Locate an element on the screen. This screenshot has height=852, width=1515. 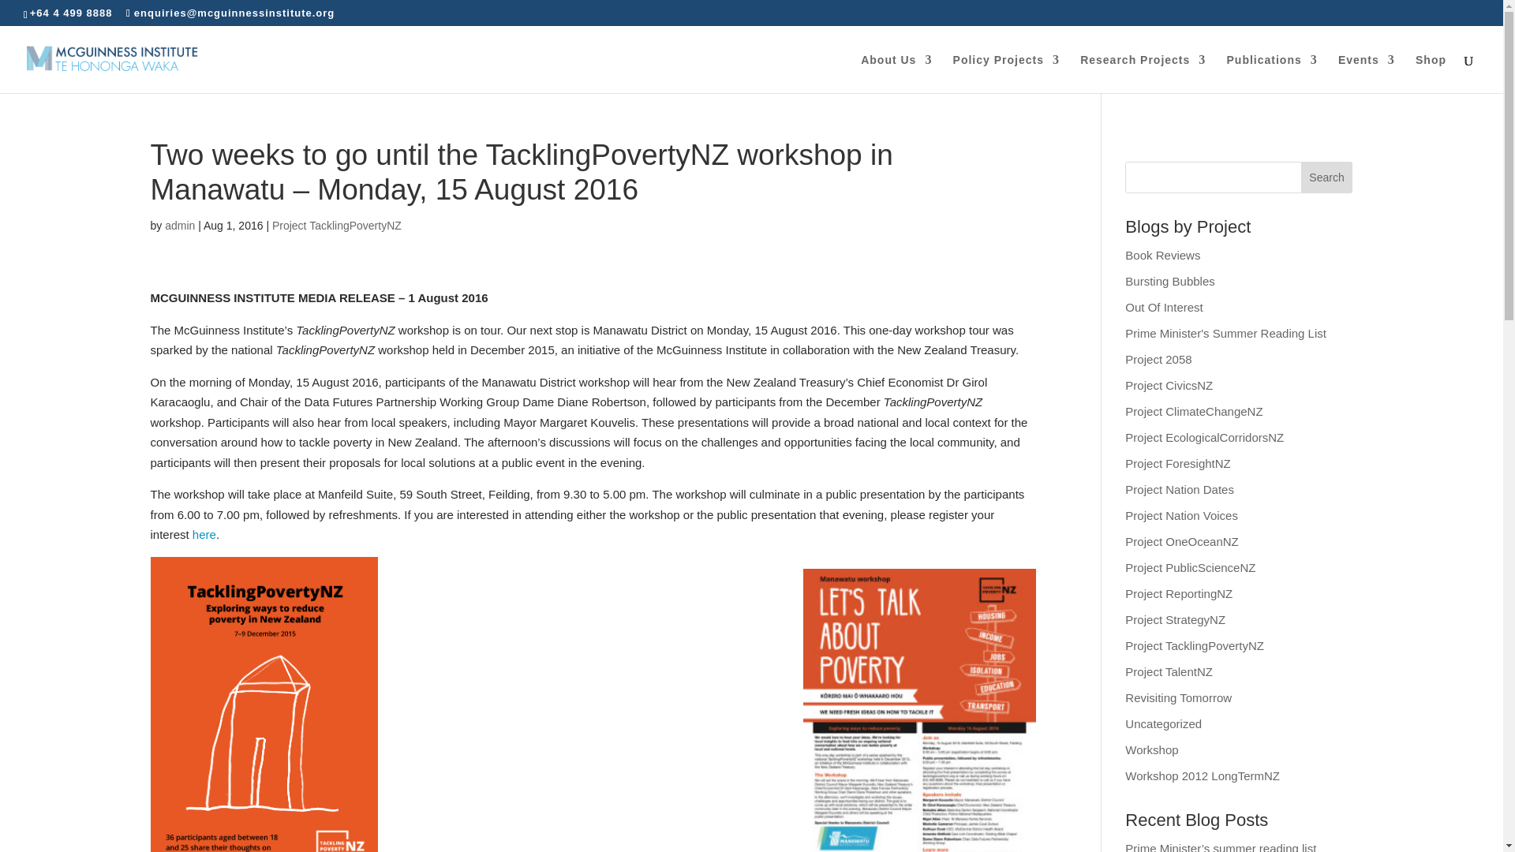
Search is located at coordinates (1327, 177).